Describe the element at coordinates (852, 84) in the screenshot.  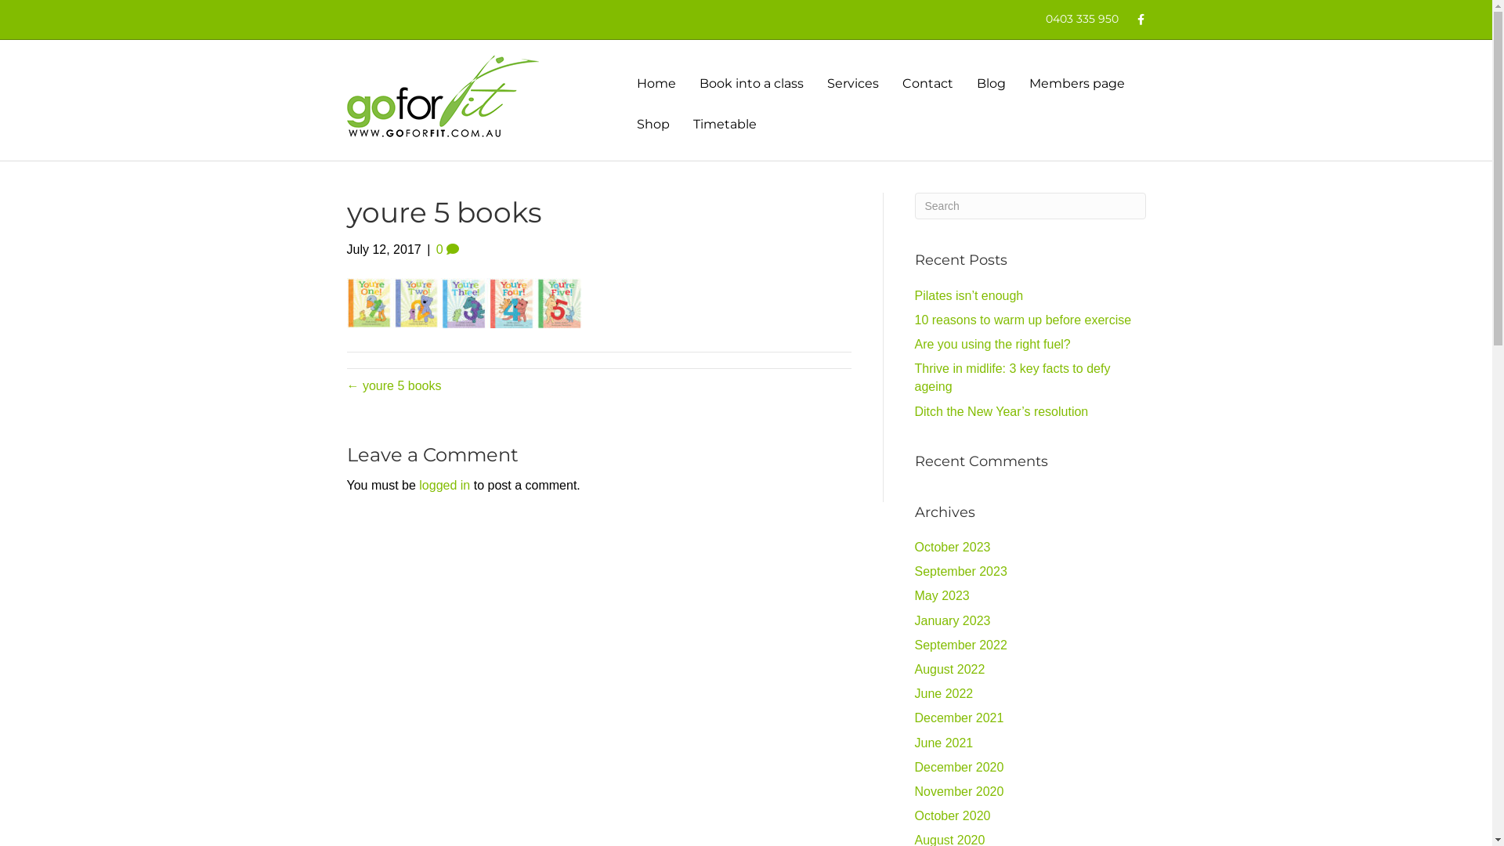
I see `Services` at that location.